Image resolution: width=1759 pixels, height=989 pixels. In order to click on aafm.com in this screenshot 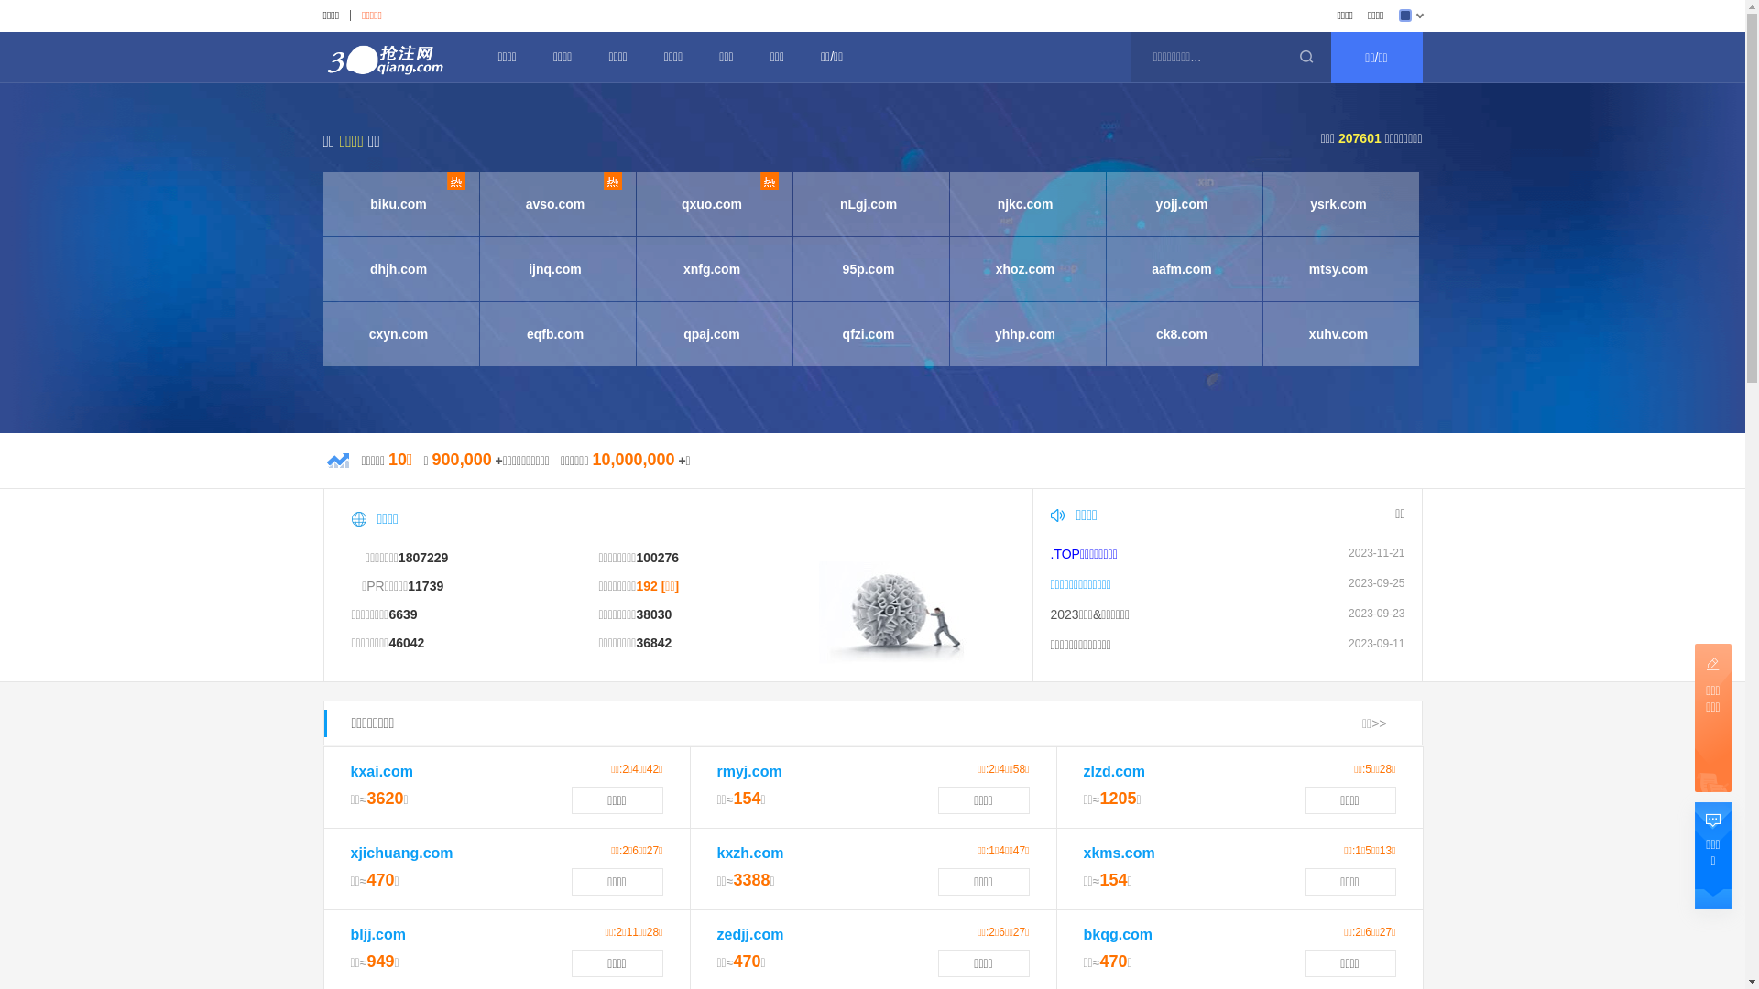, I will do `click(1182, 269)`.